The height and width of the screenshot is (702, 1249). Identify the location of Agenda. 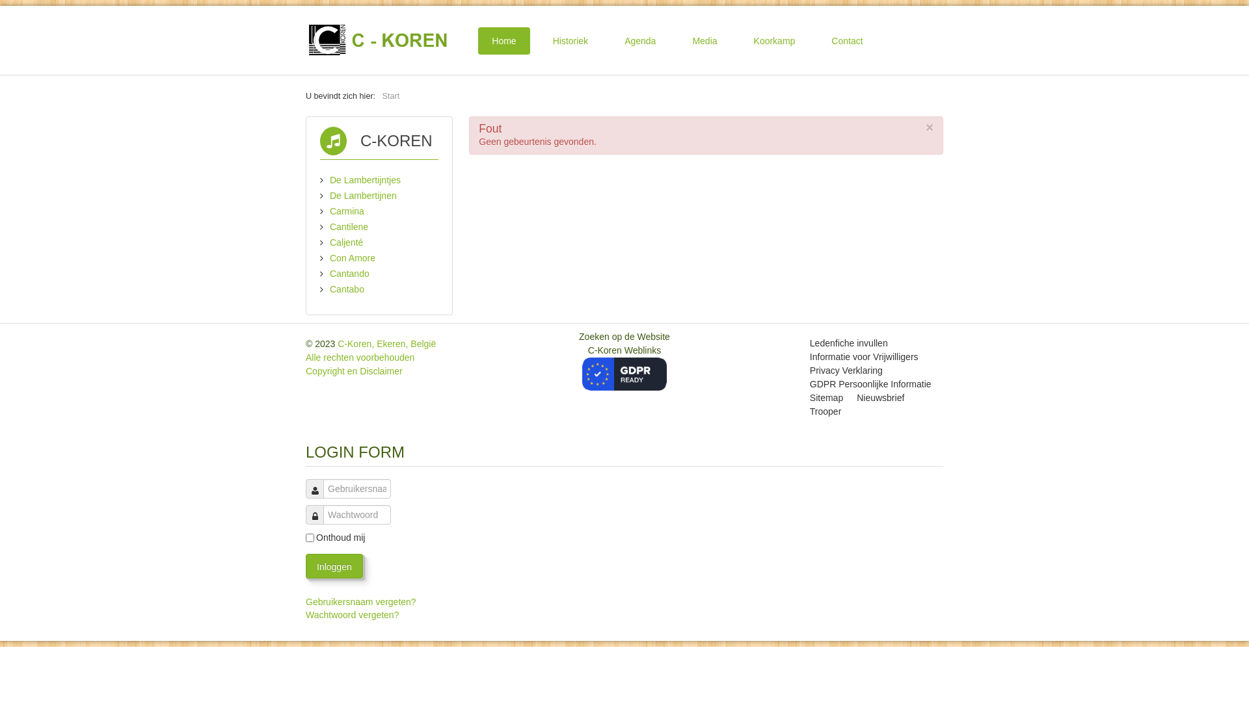
(640, 41).